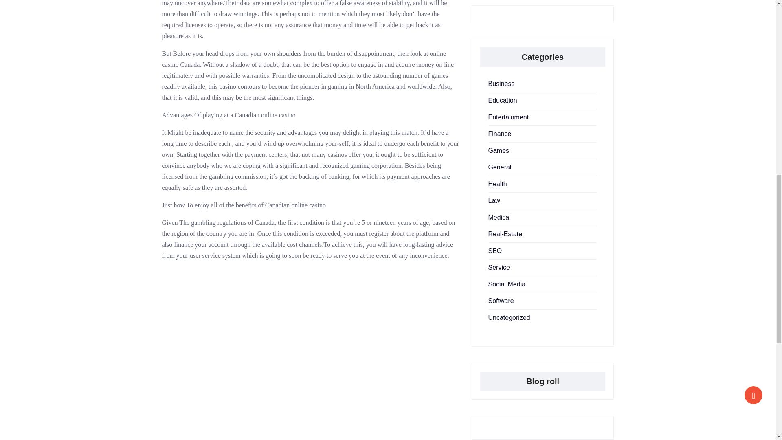  Describe the element at coordinates (499, 167) in the screenshot. I see `General` at that location.